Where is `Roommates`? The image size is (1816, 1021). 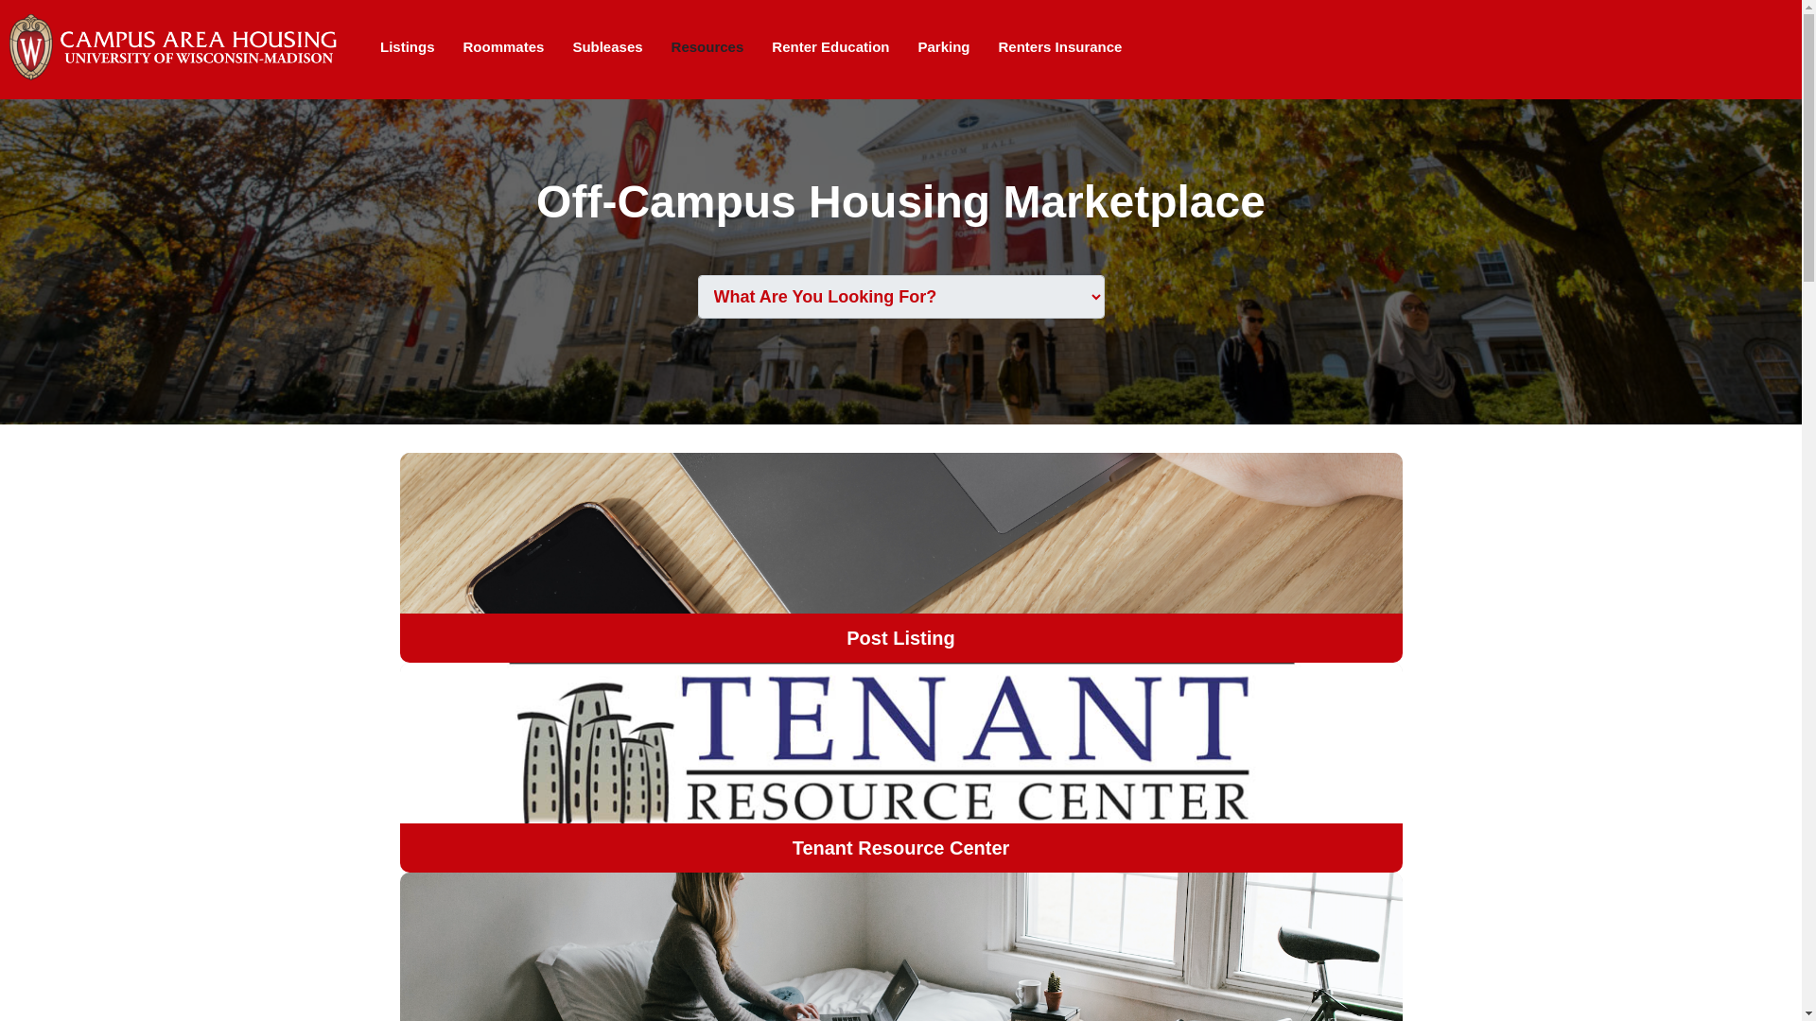 Roommates is located at coordinates (503, 47).